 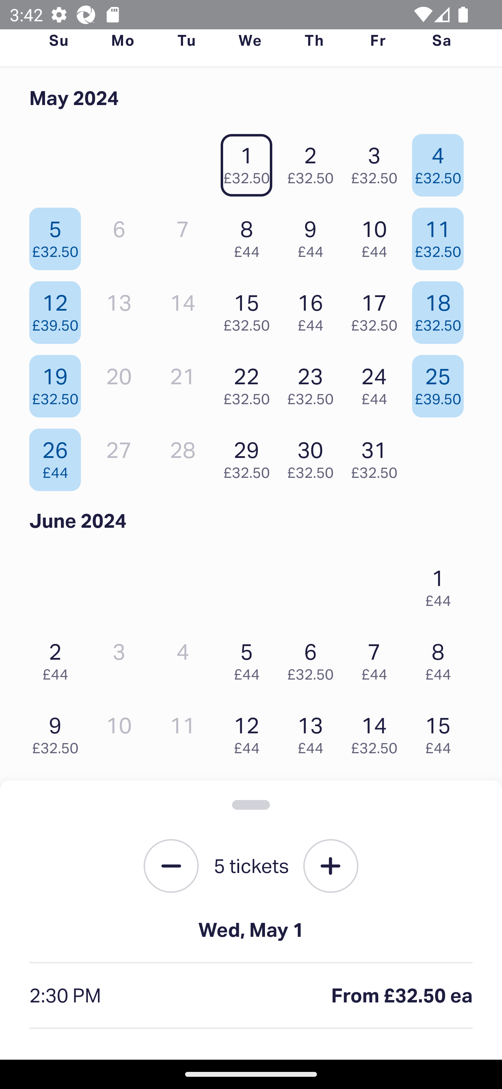 What do you see at coordinates (251, 996) in the screenshot?
I see `2:30 PM From £32.50 ea` at bounding box center [251, 996].